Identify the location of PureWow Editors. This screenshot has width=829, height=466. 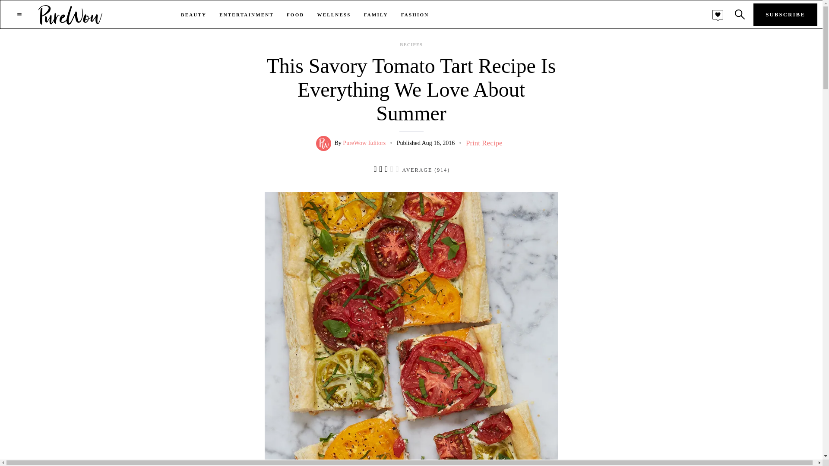
(364, 143).